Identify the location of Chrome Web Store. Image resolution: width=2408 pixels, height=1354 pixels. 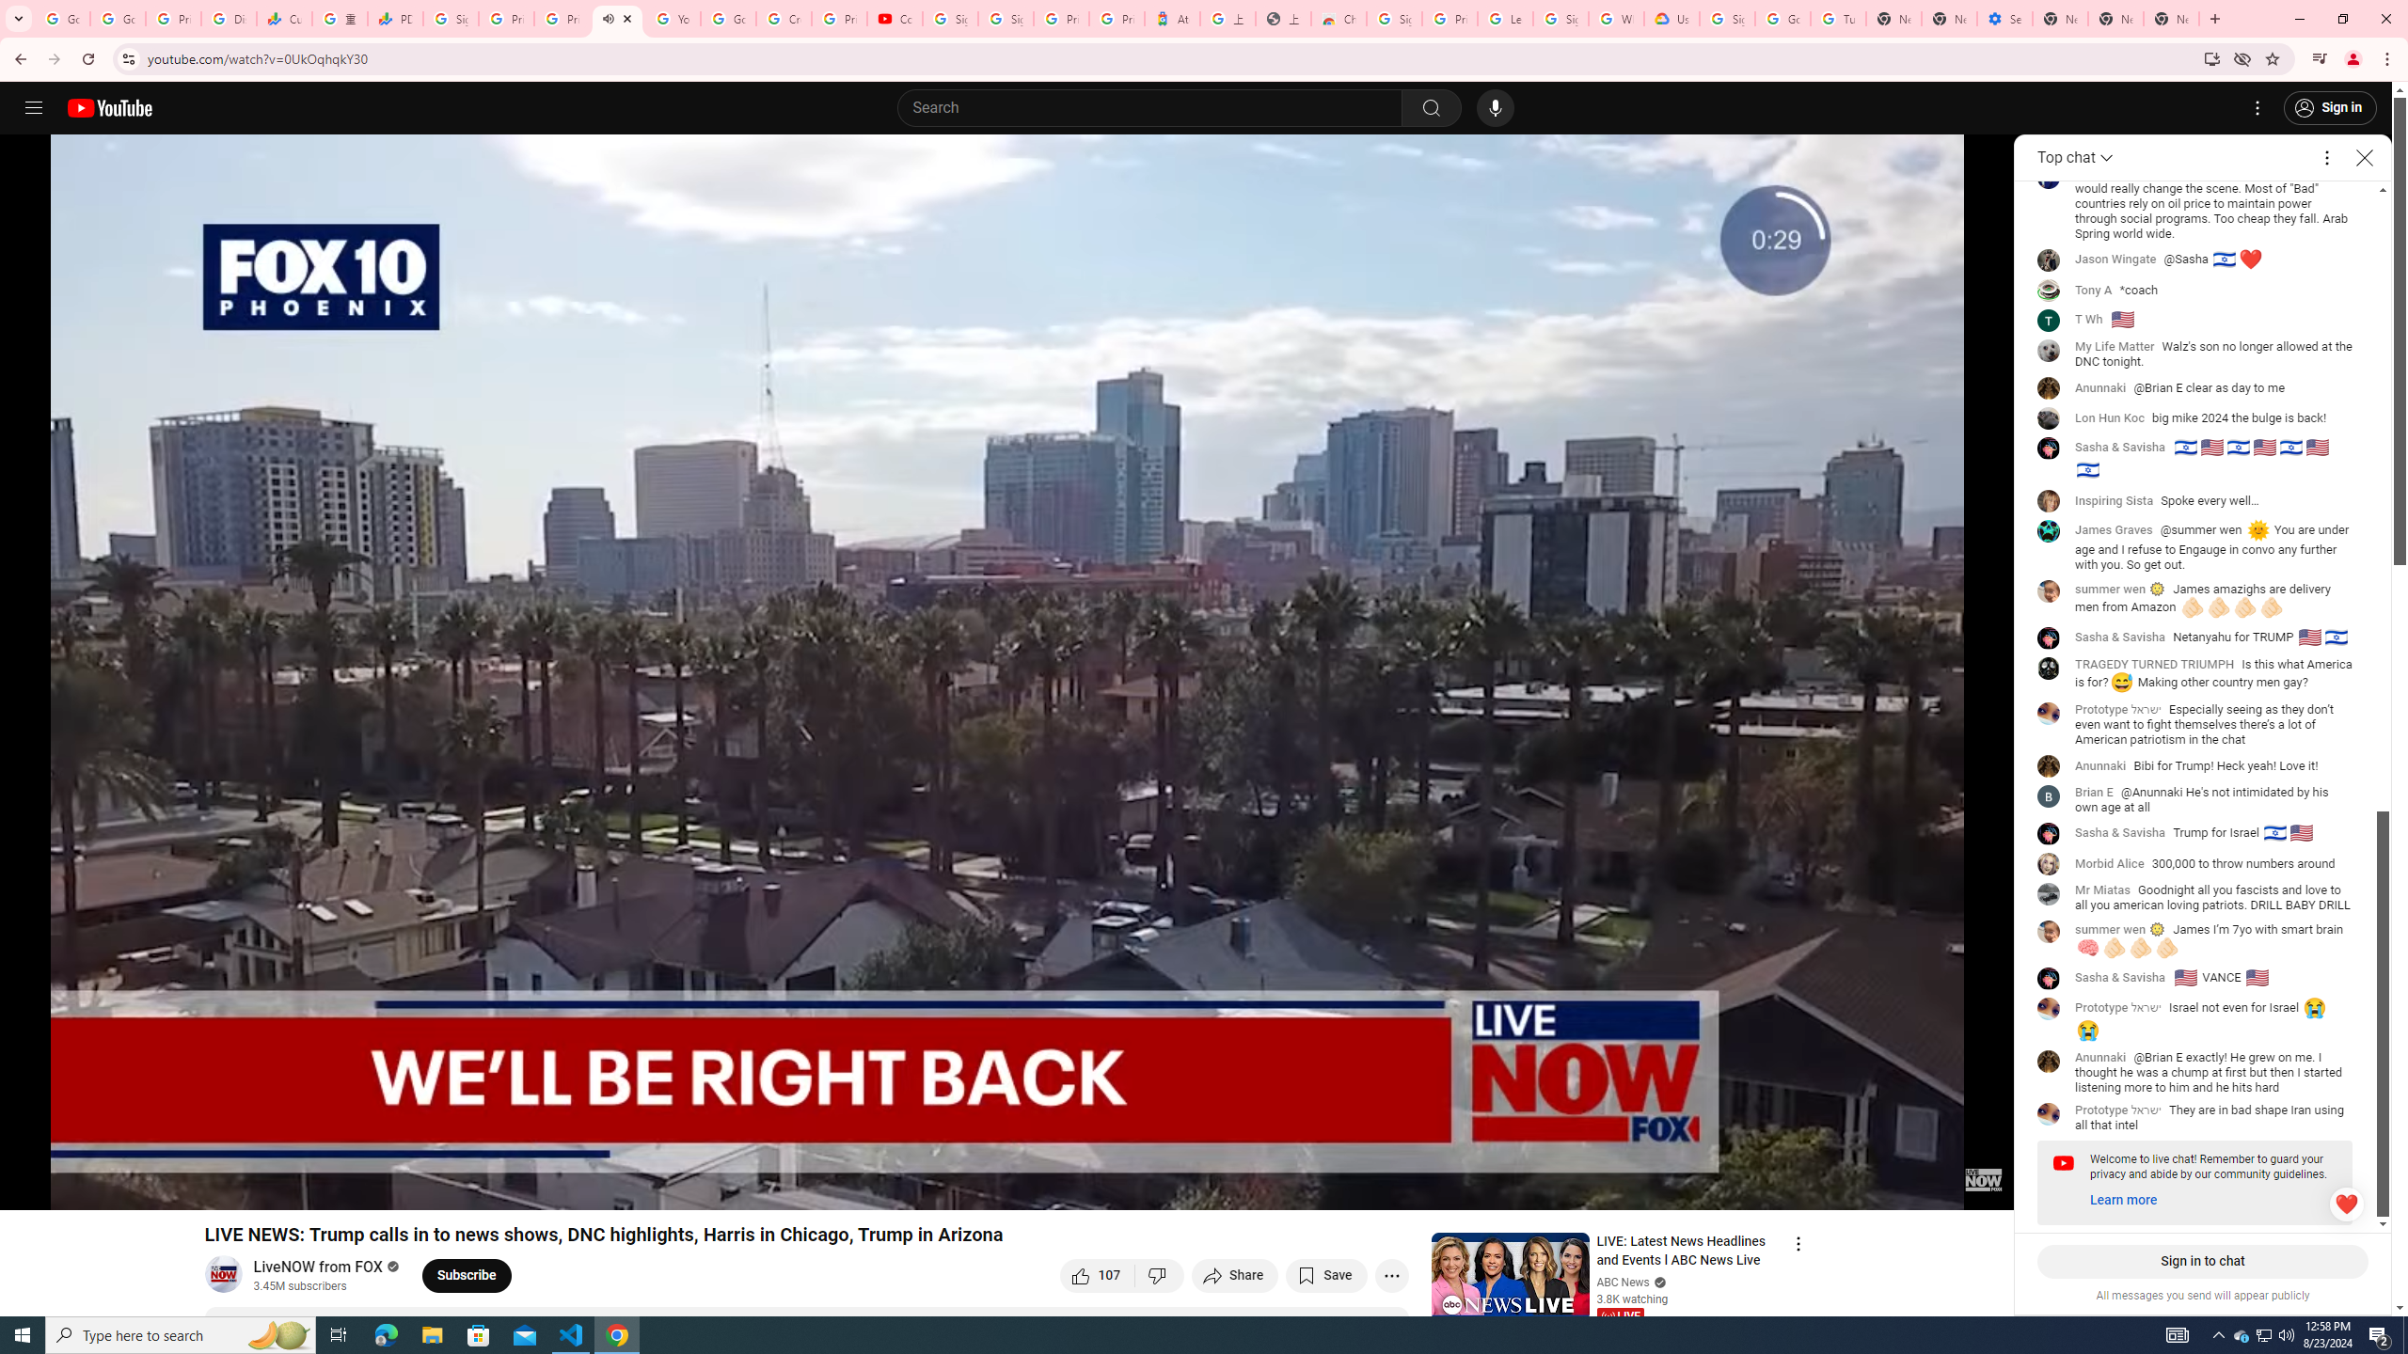
(1338, 19).